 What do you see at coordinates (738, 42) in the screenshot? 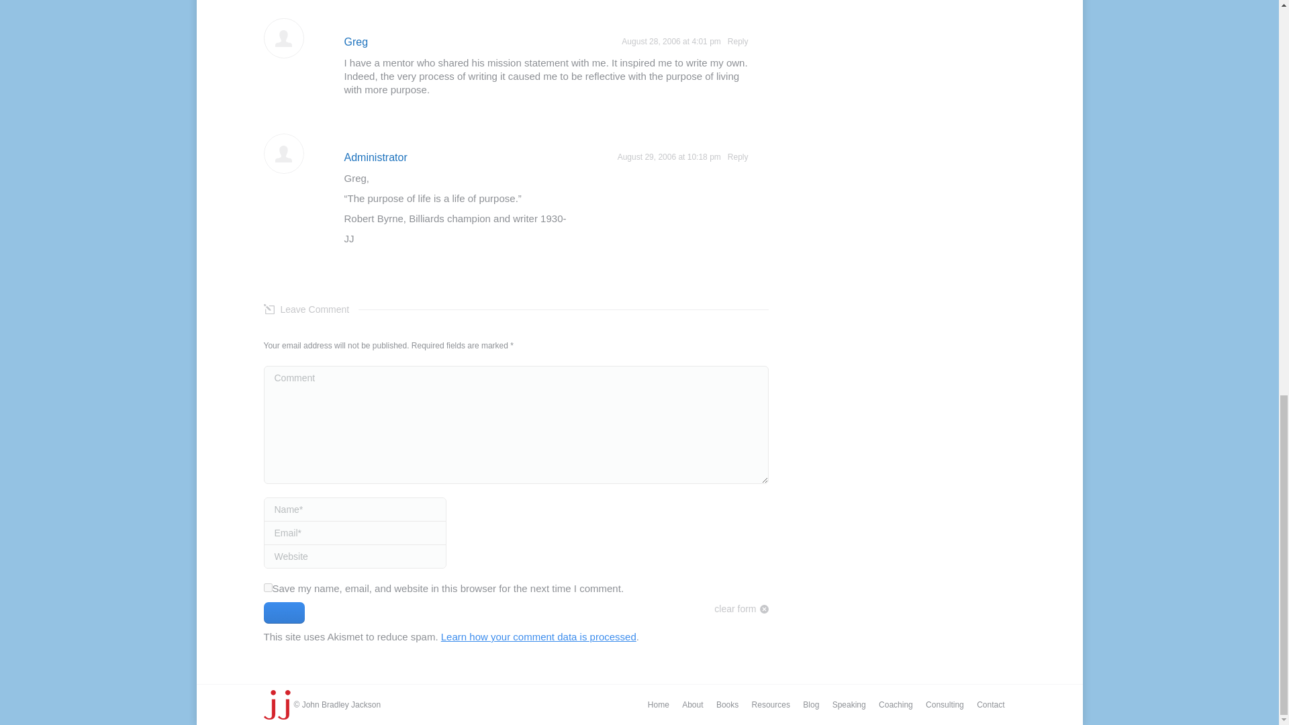
I see `Reply` at bounding box center [738, 42].